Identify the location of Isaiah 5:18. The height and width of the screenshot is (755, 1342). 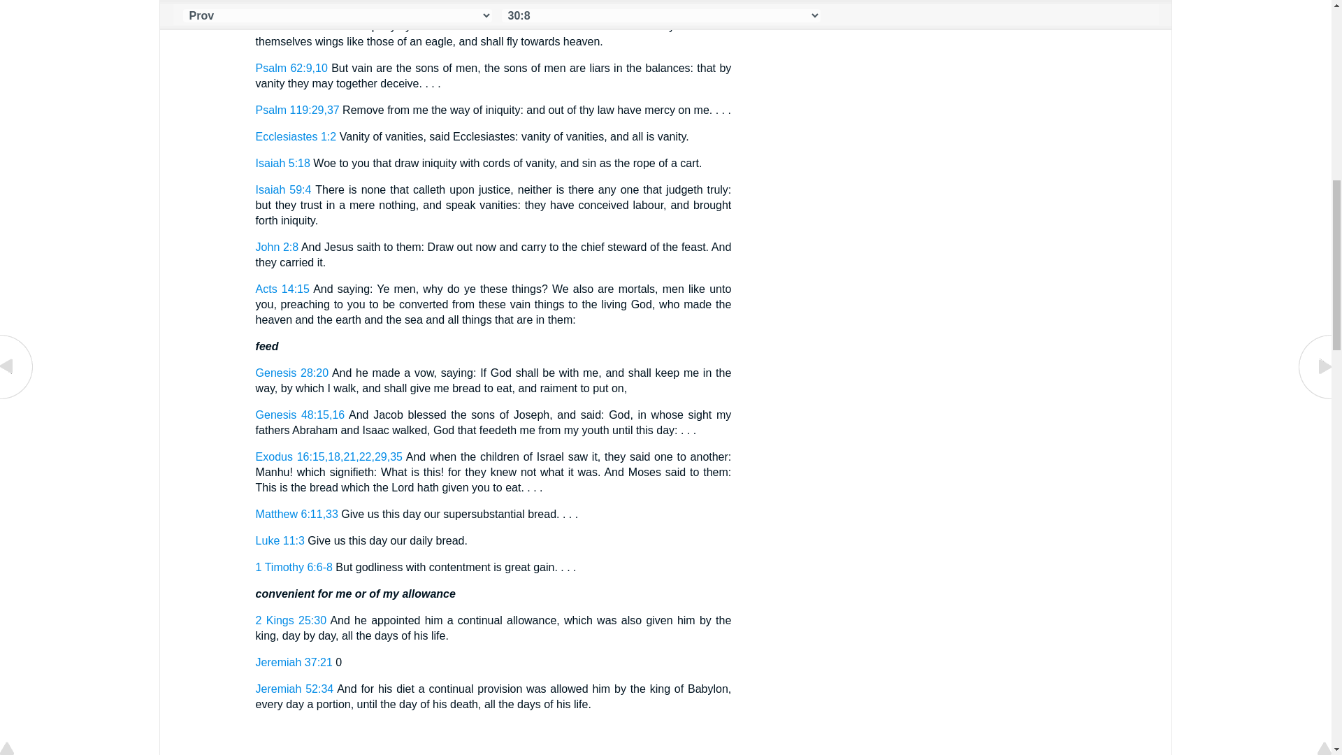
(282, 162).